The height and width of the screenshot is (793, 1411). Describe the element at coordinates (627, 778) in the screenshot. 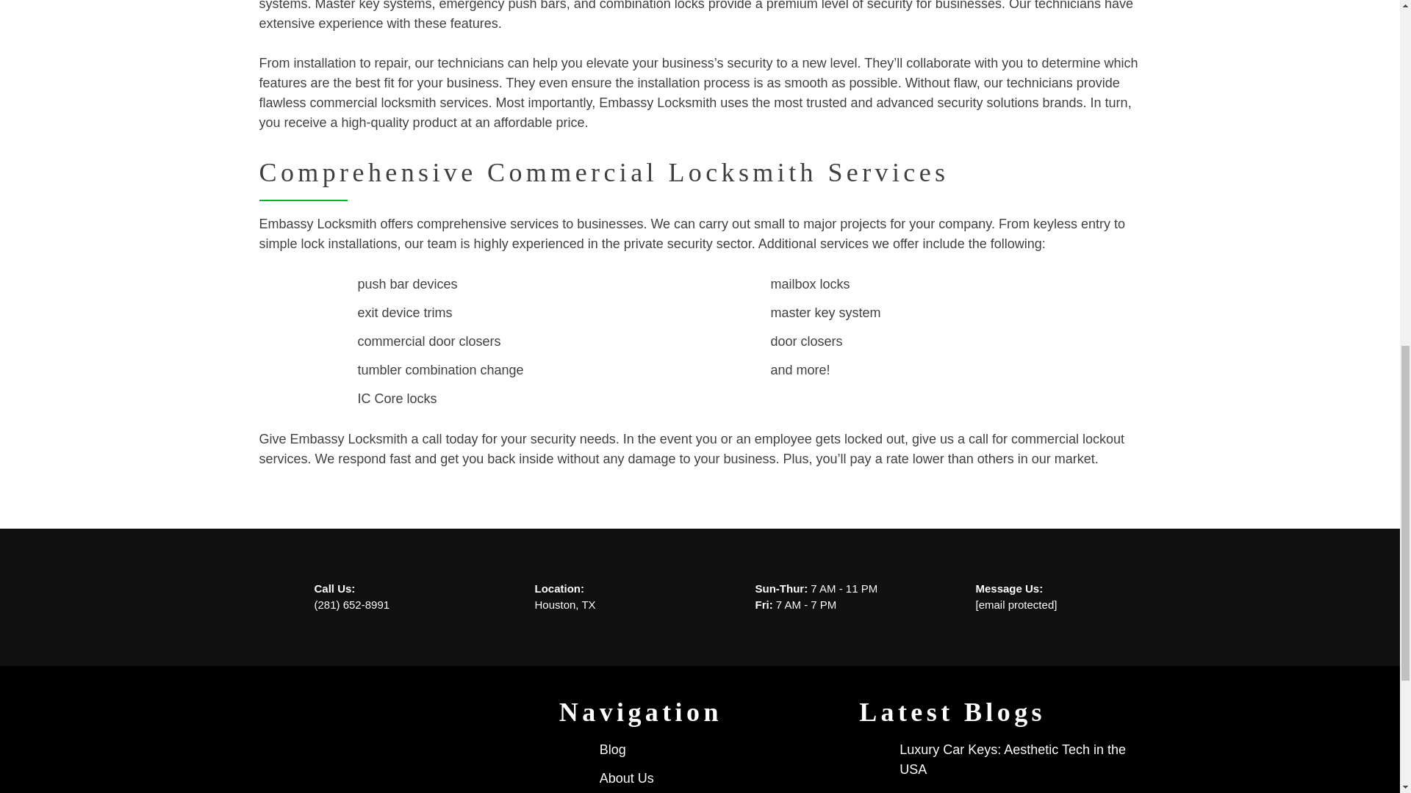

I see `About Us` at that location.